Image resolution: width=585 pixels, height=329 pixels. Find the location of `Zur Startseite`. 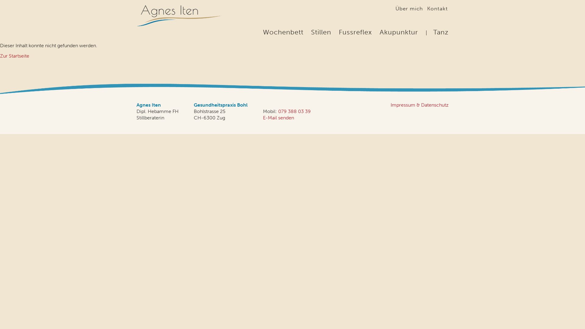

Zur Startseite is located at coordinates (15, 56).